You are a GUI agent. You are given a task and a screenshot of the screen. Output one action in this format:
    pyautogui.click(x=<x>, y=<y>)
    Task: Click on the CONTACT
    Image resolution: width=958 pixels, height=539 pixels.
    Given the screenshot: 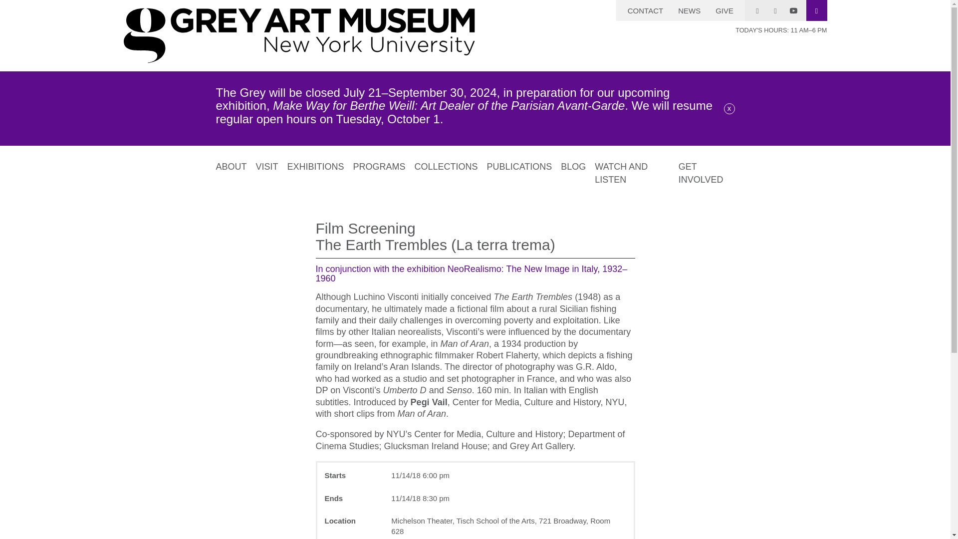 What is the action you would take?
    pyautogui.click(x=645, y=10)
    